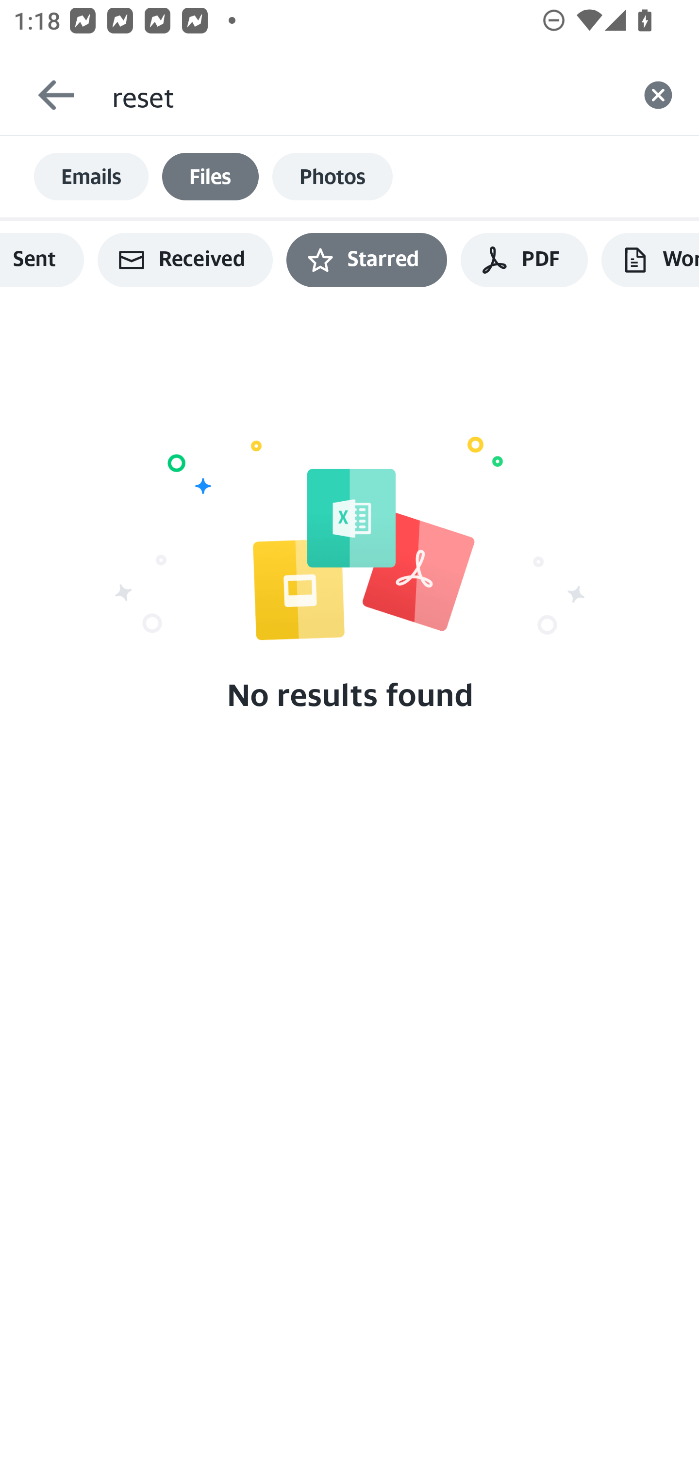 This screenshot has height=1475, width=699. Describe the element at coordinates (658, 95) in the screenshot. I see `Clear` at that location.